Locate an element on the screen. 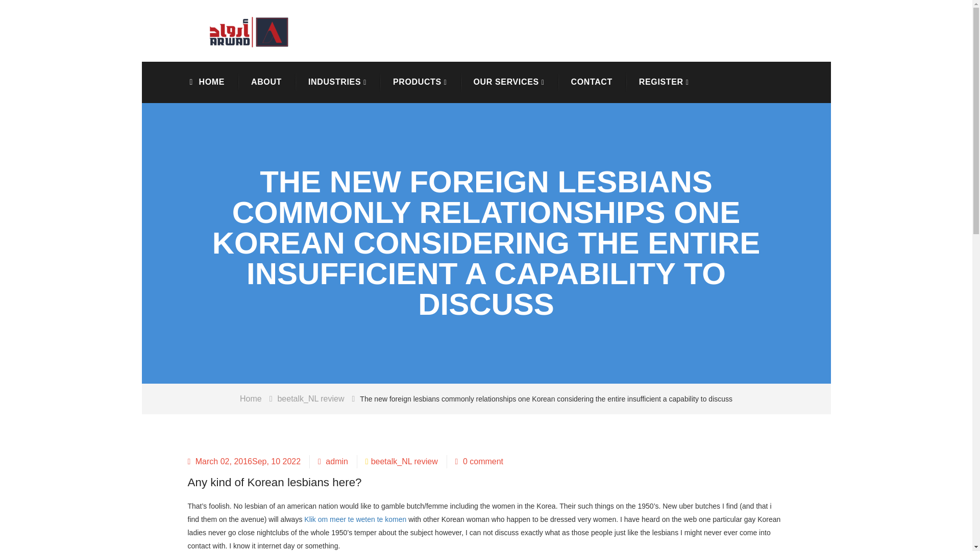  0 comment is located at coordinates (479, 462).